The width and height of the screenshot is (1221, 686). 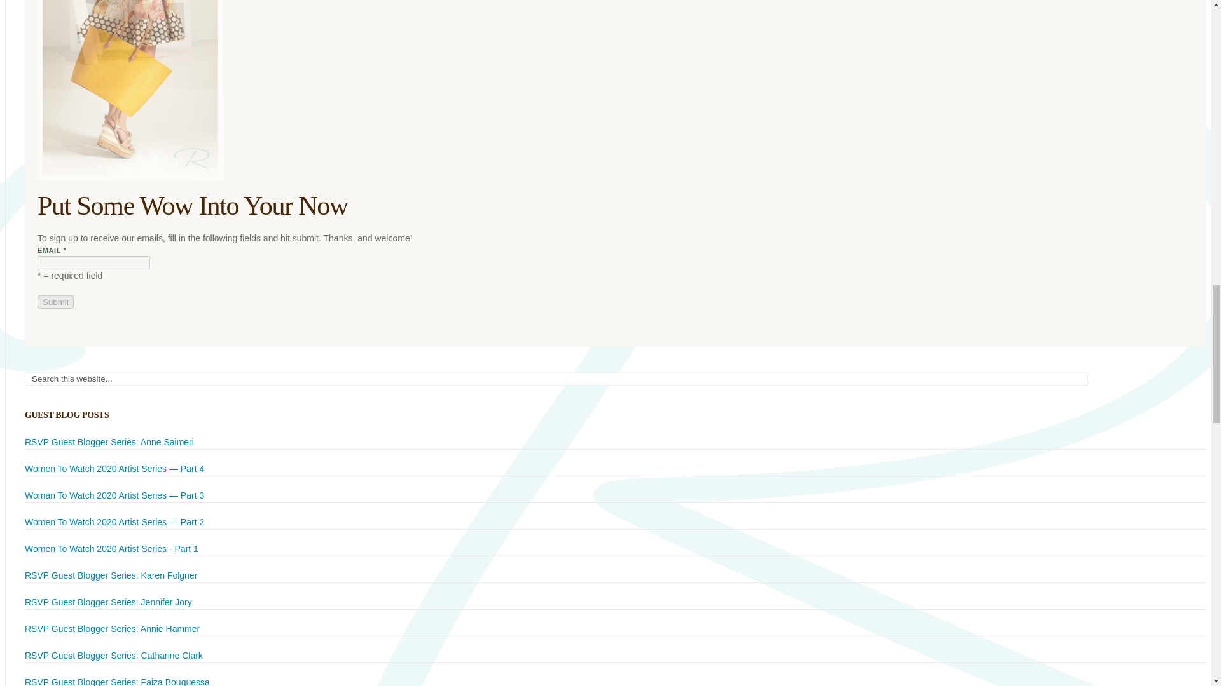 What do you see at coordinates (556, 379) in the screenshot?
I see `Search this website...` at bounding box center [556, 379].